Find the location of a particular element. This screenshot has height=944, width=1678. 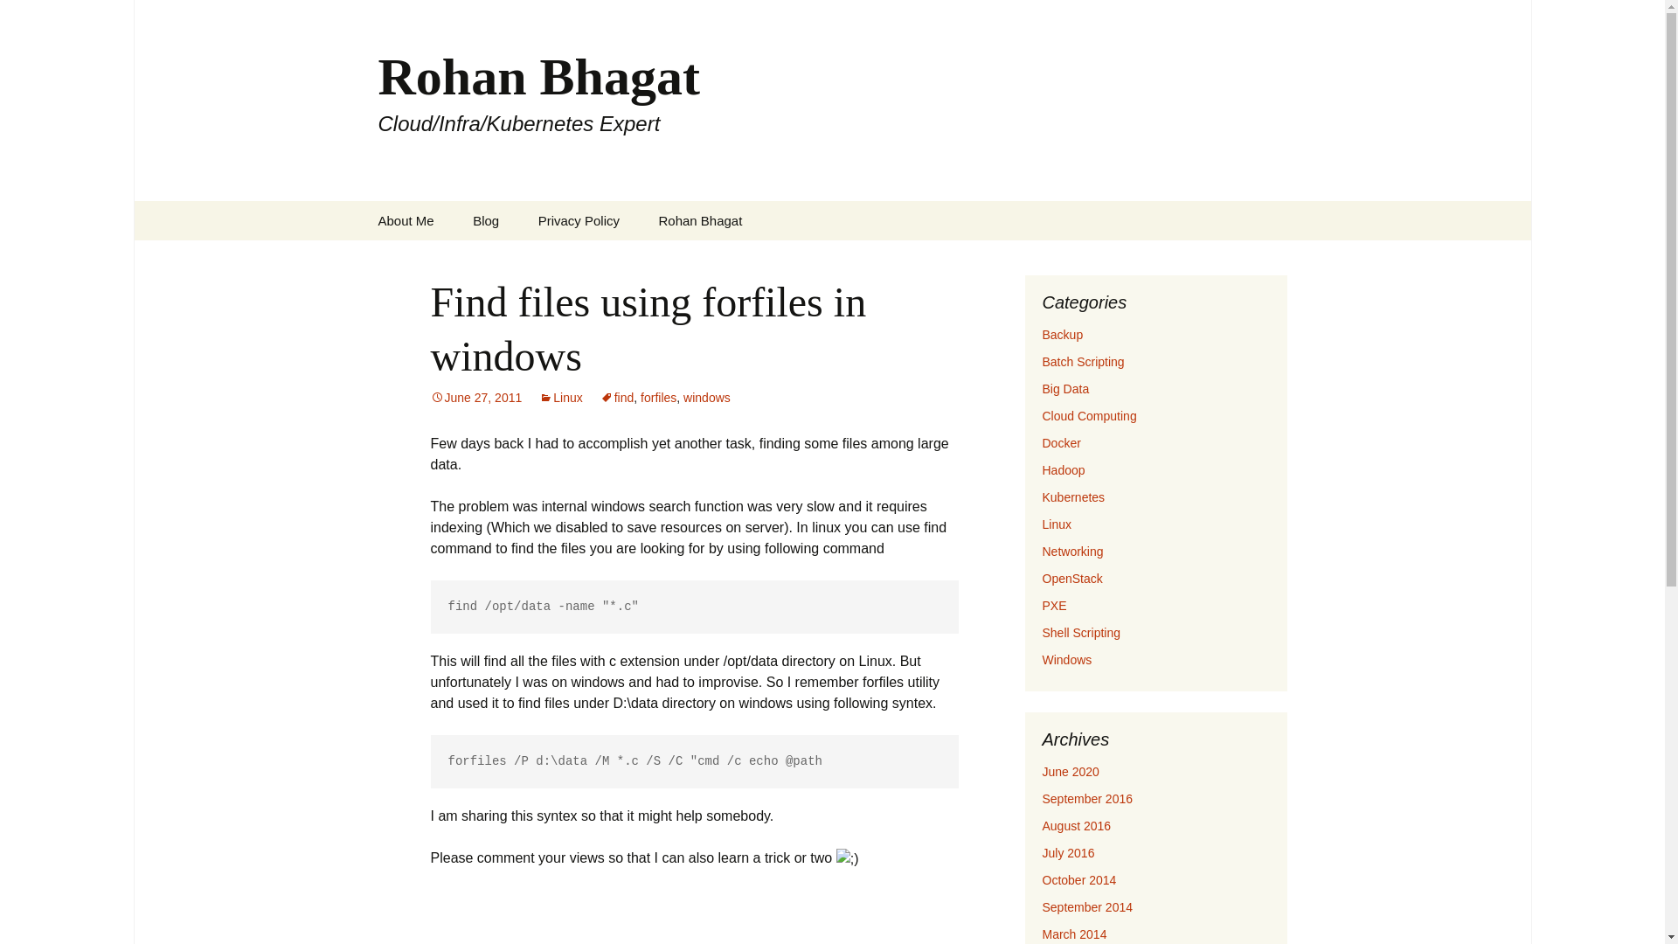

windows is located at coordinates (706, 398).